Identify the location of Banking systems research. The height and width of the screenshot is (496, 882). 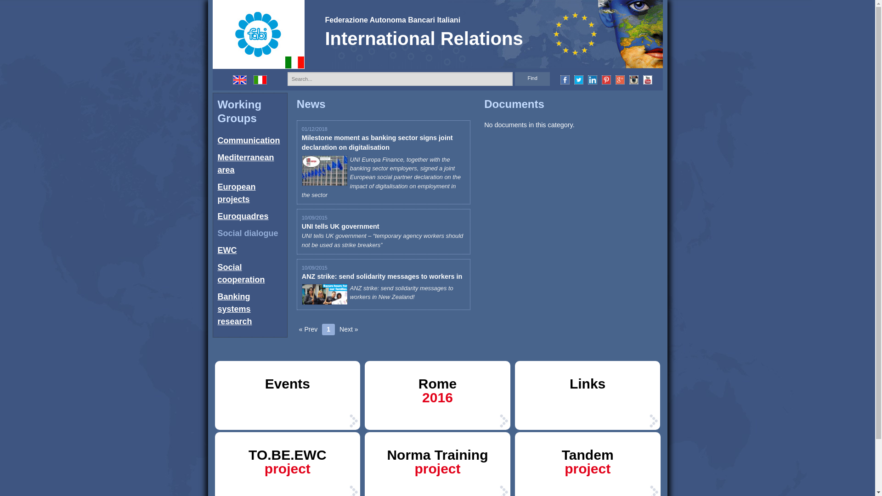
(235, 309).